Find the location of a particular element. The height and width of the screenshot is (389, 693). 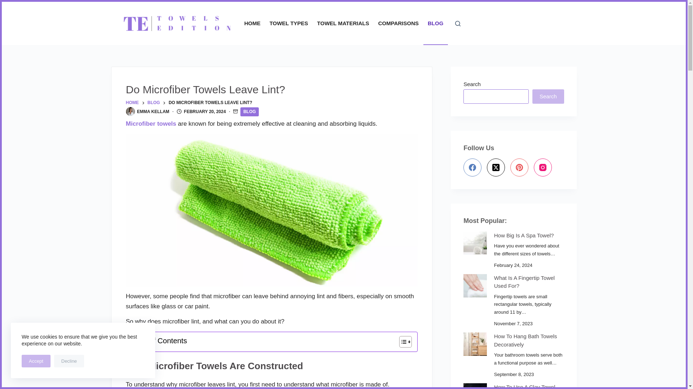

BLOG is located at coordinates (153, 103).